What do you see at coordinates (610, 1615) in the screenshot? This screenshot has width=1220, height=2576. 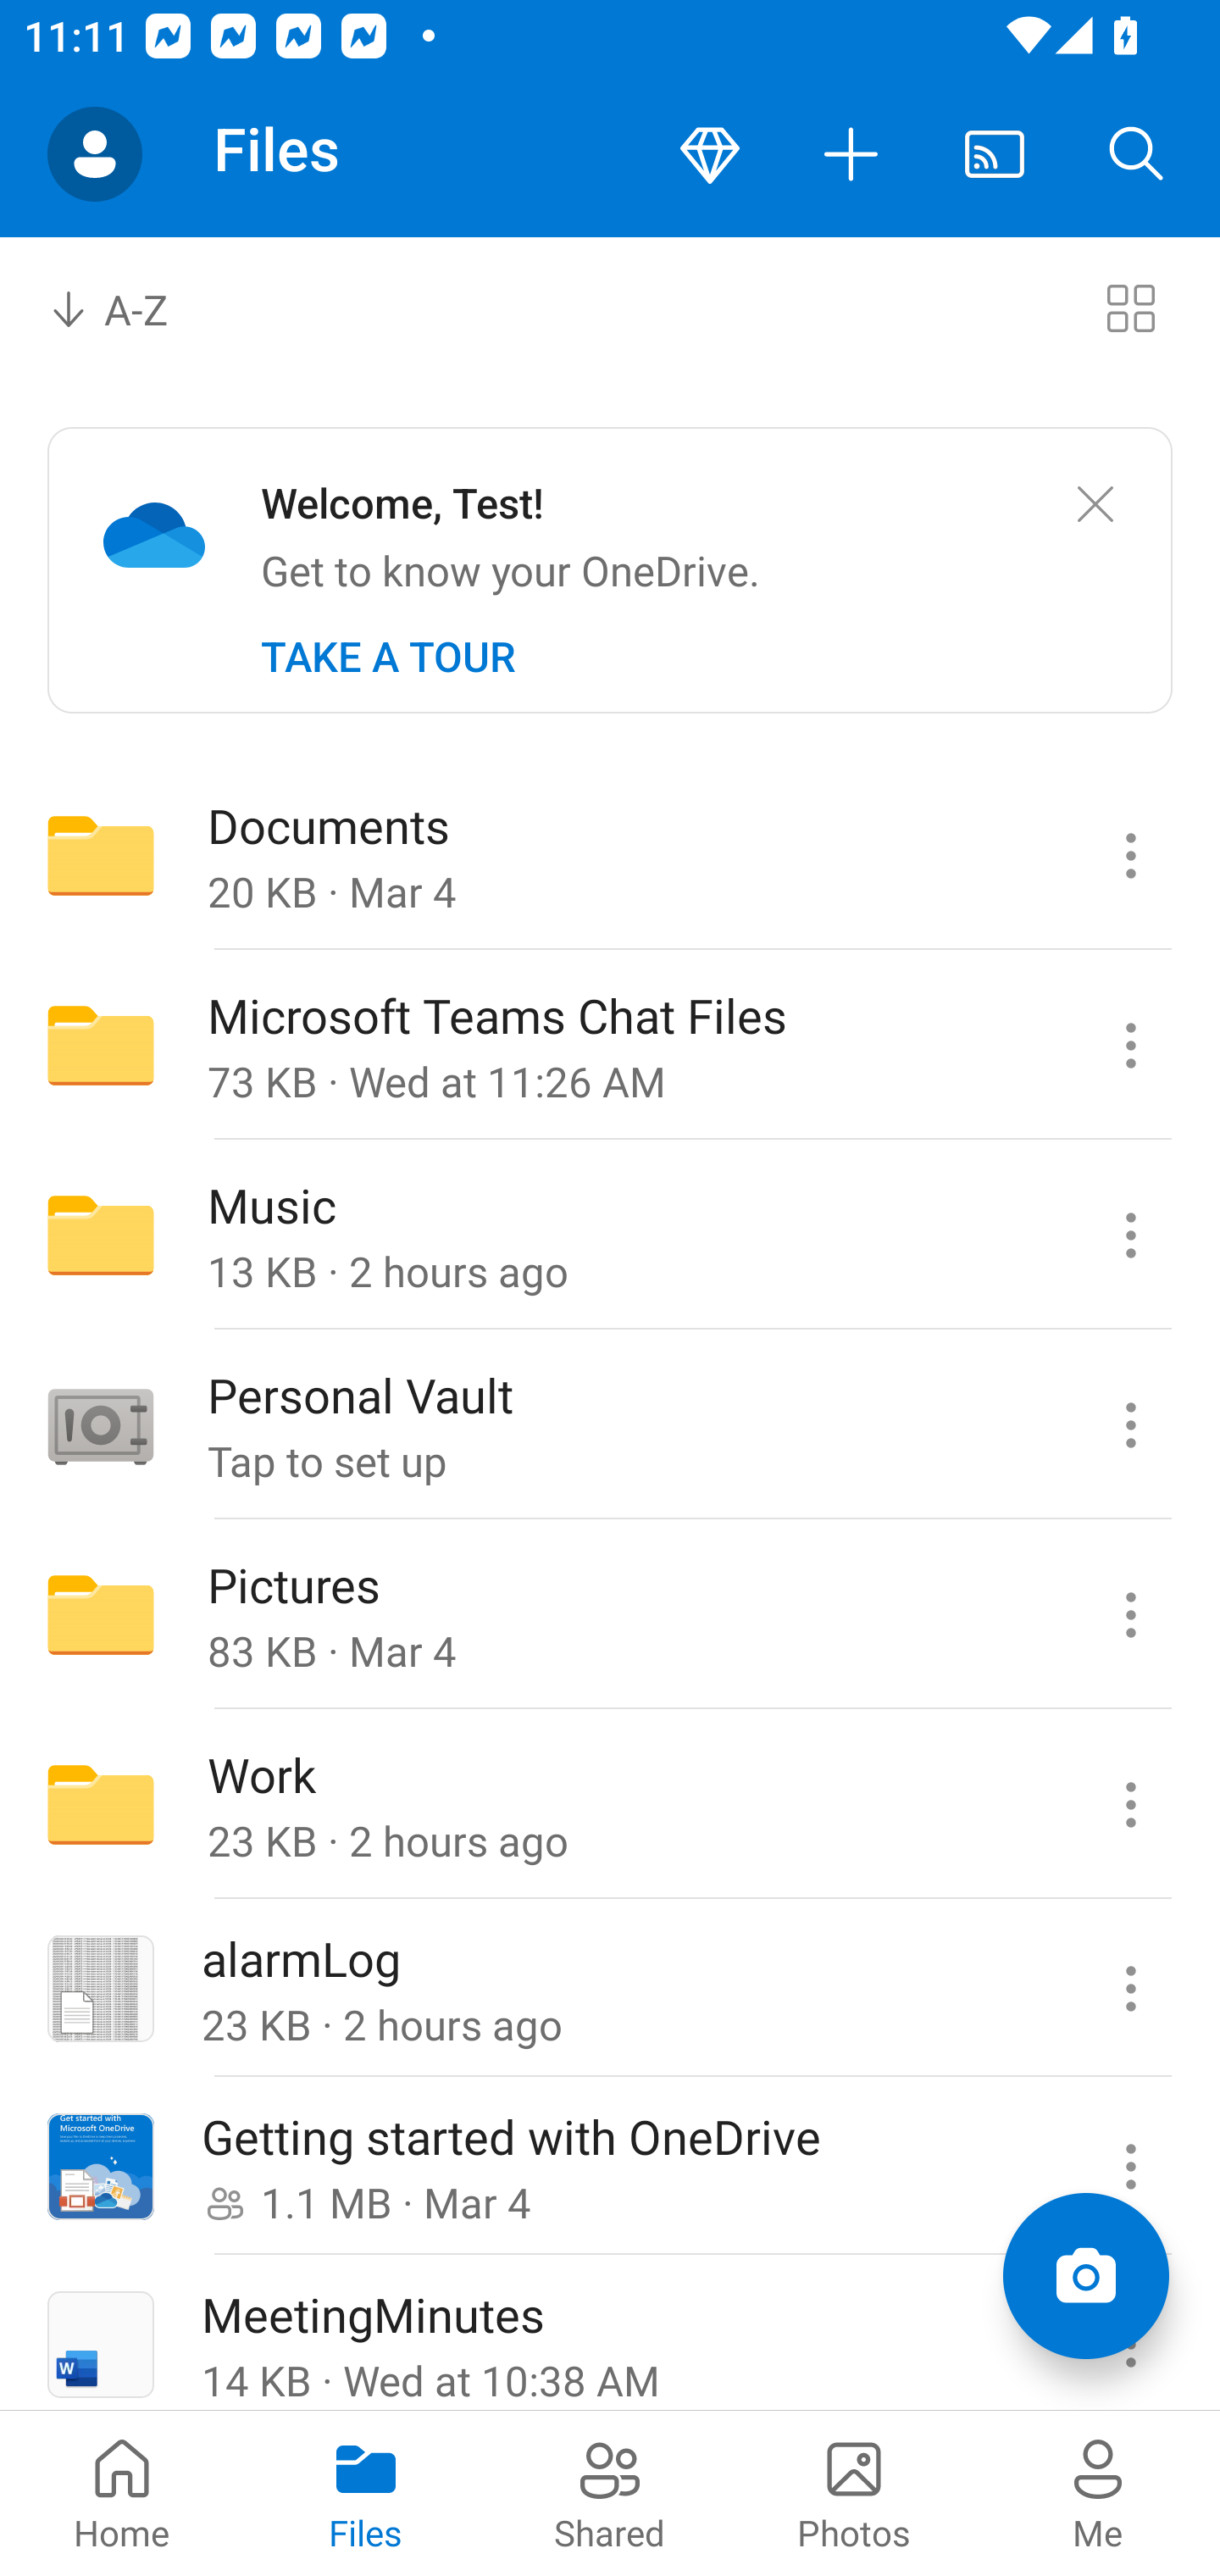 I see `Folder Pictures 83 KB · Mar 4 Pictures commands` at bounding box center [610, 1615].